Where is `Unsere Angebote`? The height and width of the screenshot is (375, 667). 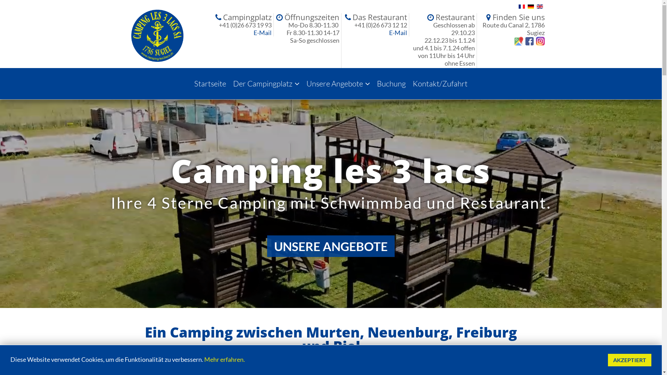
Unsere Angebote is located at coordinates (338, 84).